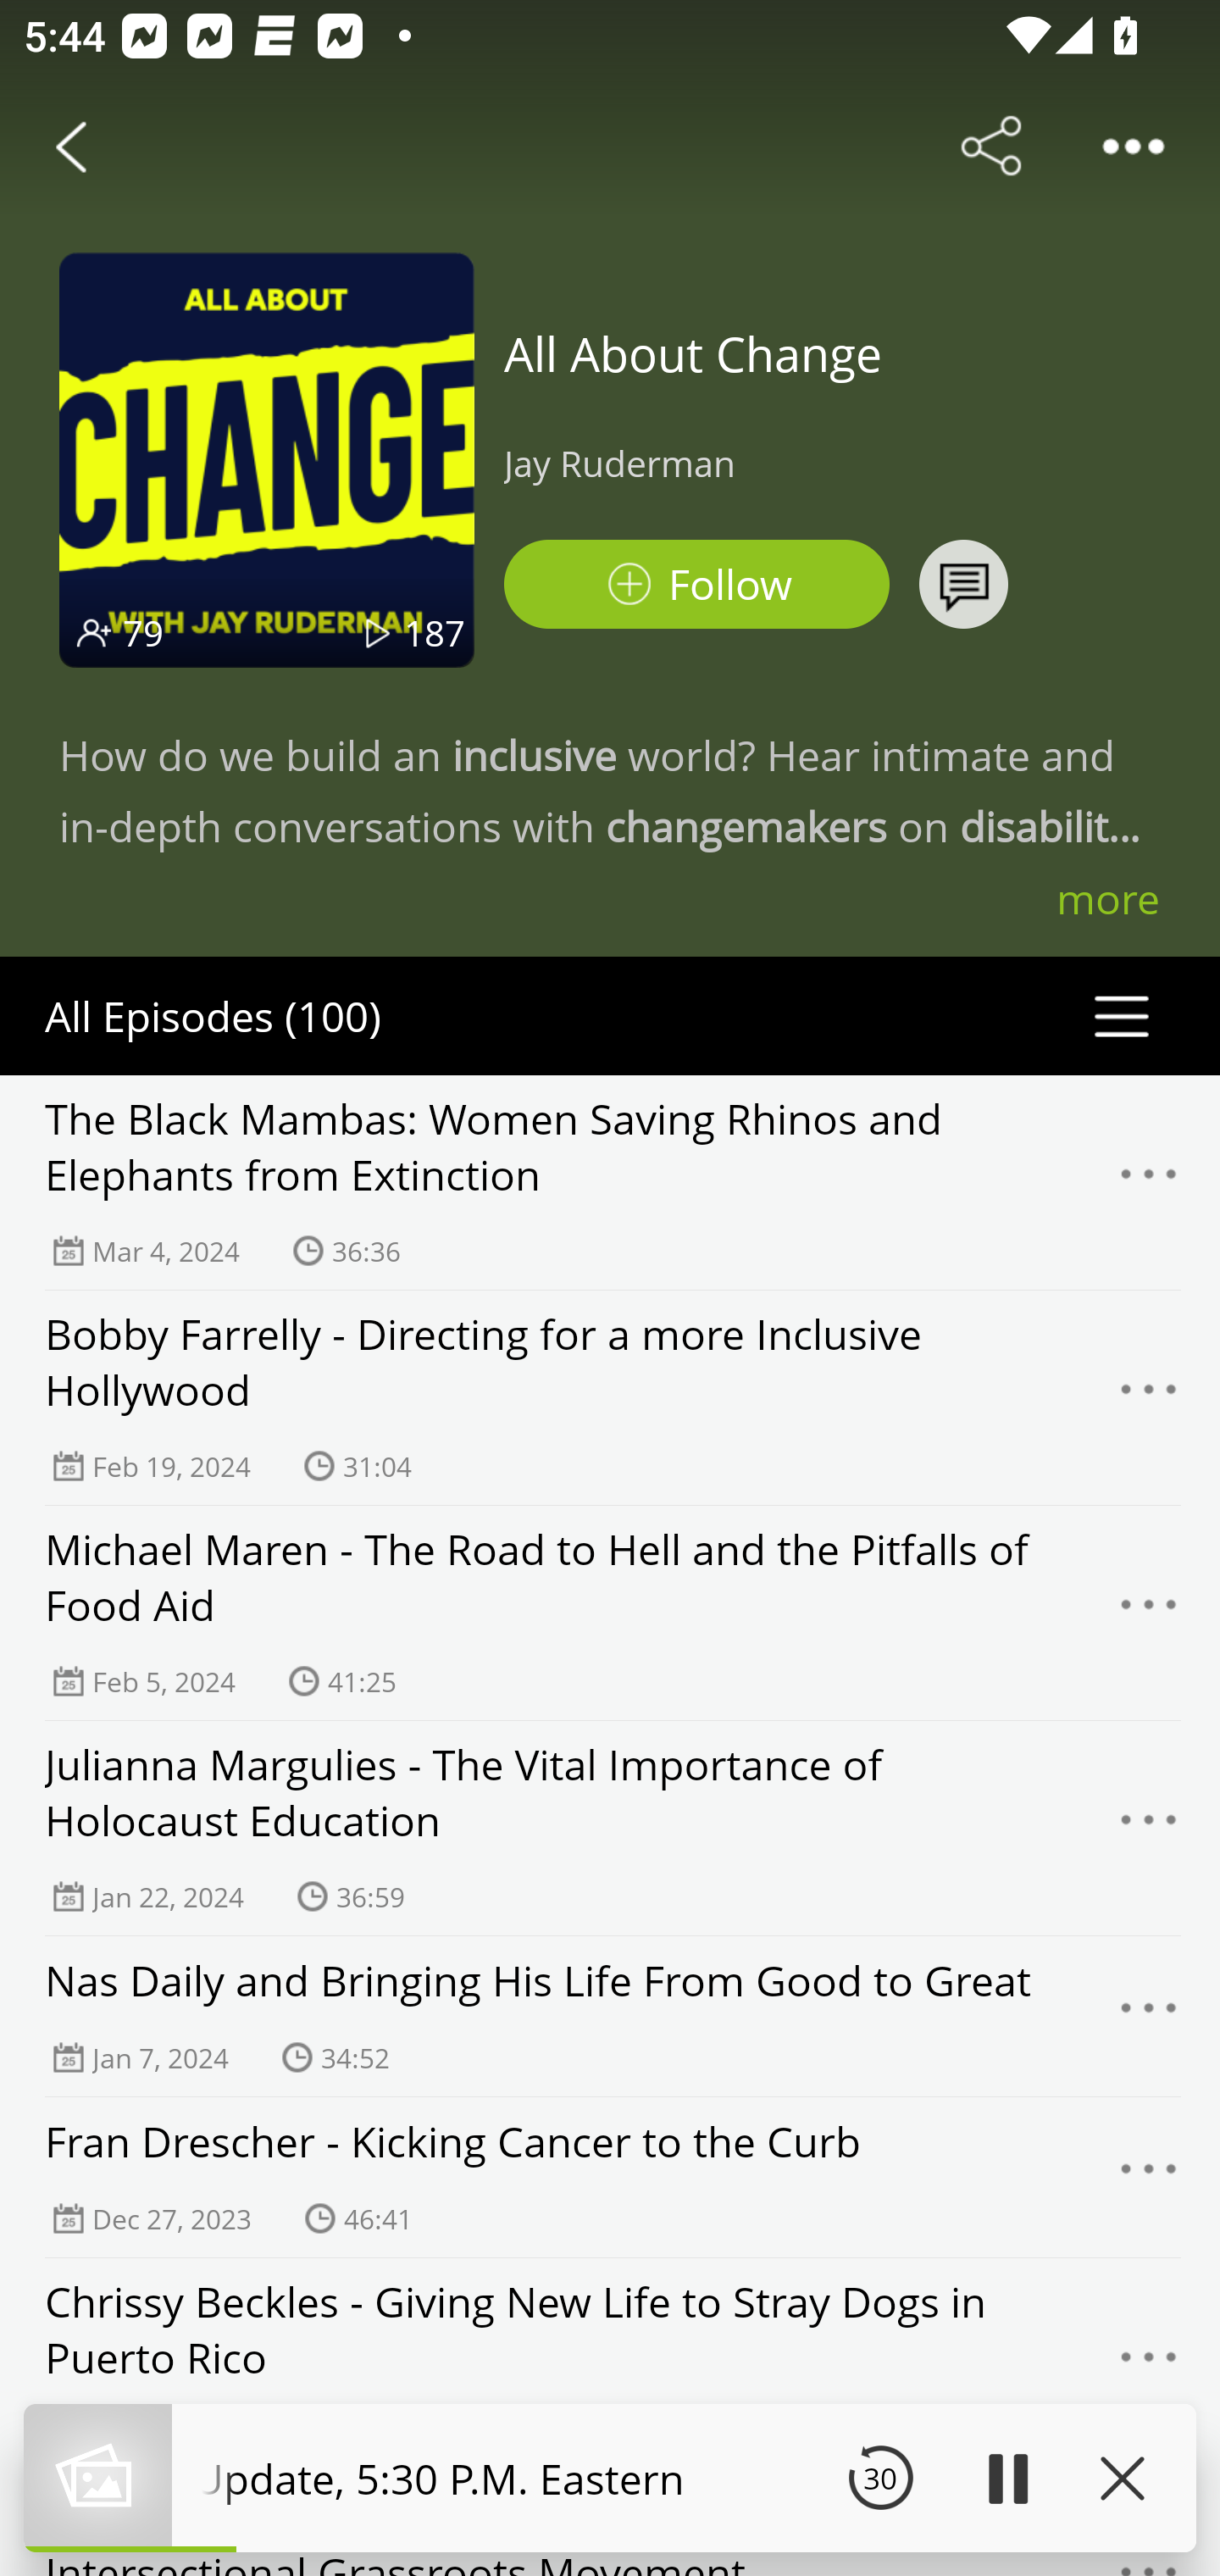 The height and width of the screenshot is (2576, 1220). Describe the element at coordinates (1149, 2178) in the screenshot. I see `Menu` at that location.